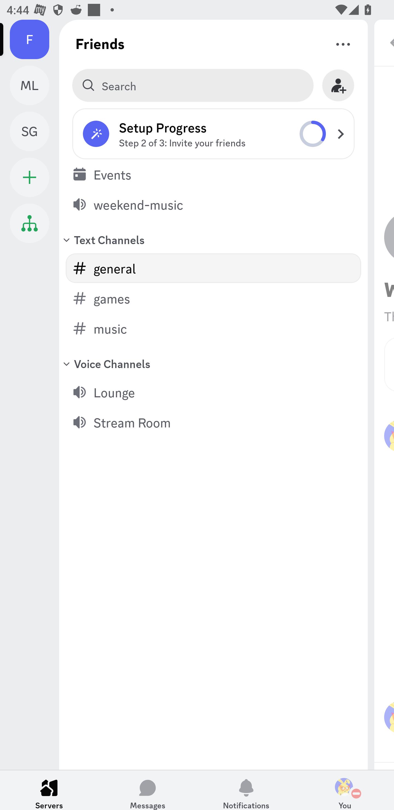  What do you see at coordinates (30, 177) in the screenshot?
I see `Add a Server` at bounding box center [30, 177].